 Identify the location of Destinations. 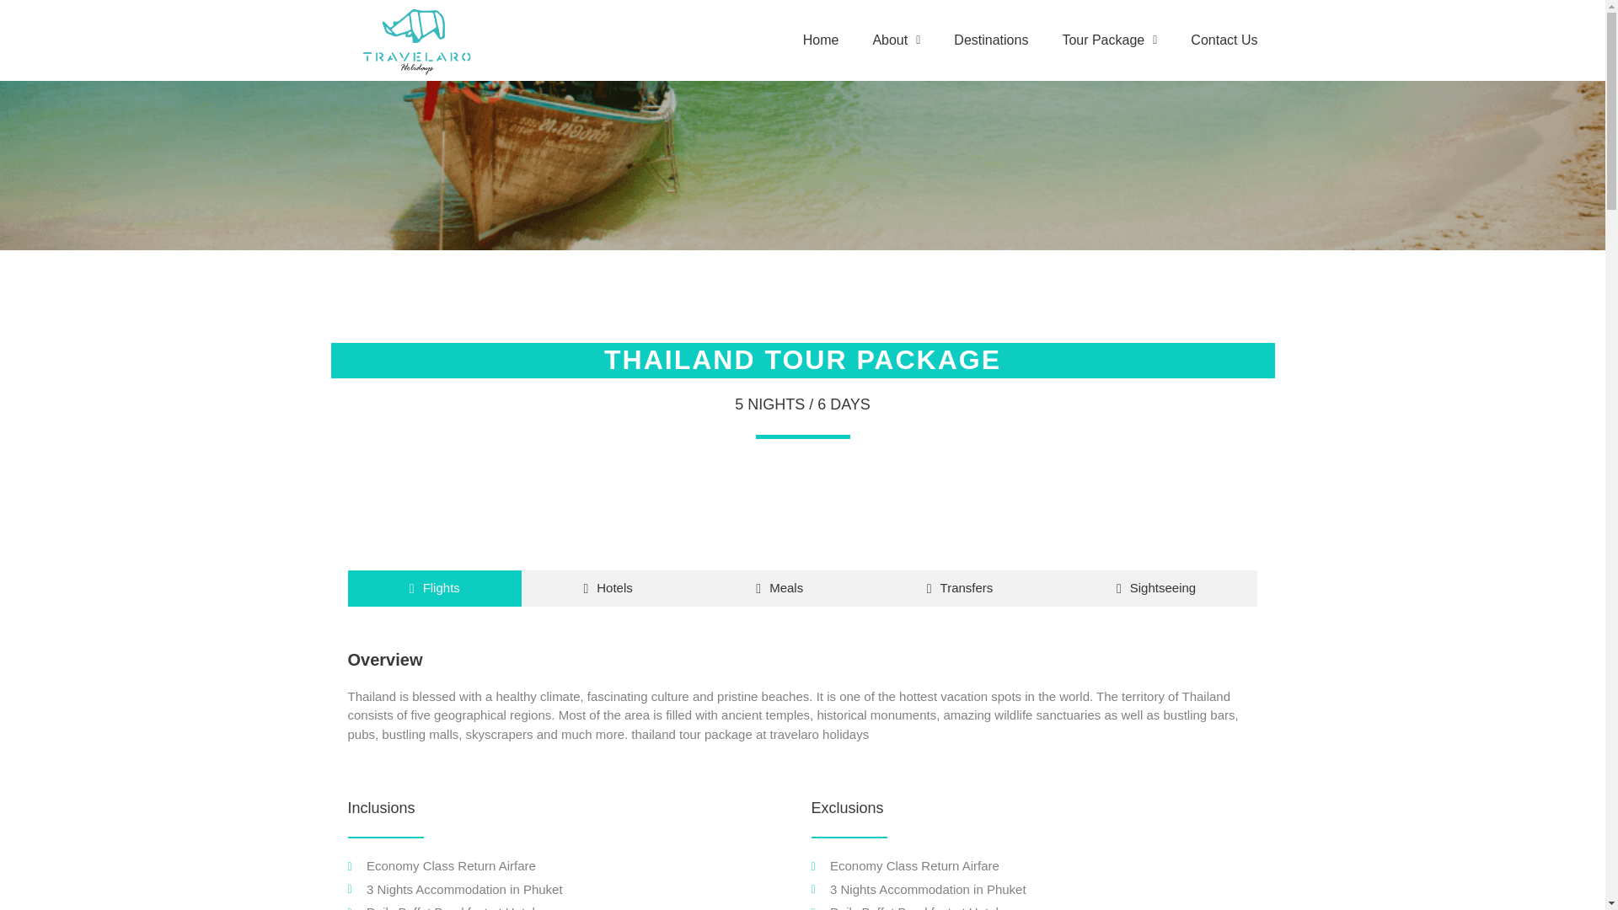
(991, 40).